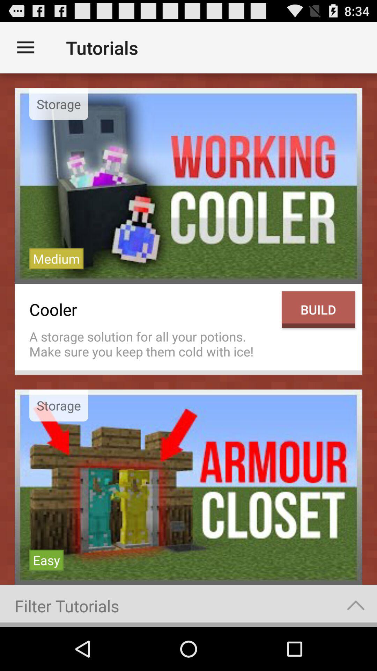 The image size is (377, 671). Describe the element at coordinates (152, 310) in the screenshot. I see `scroll until cooler icon` at that location.